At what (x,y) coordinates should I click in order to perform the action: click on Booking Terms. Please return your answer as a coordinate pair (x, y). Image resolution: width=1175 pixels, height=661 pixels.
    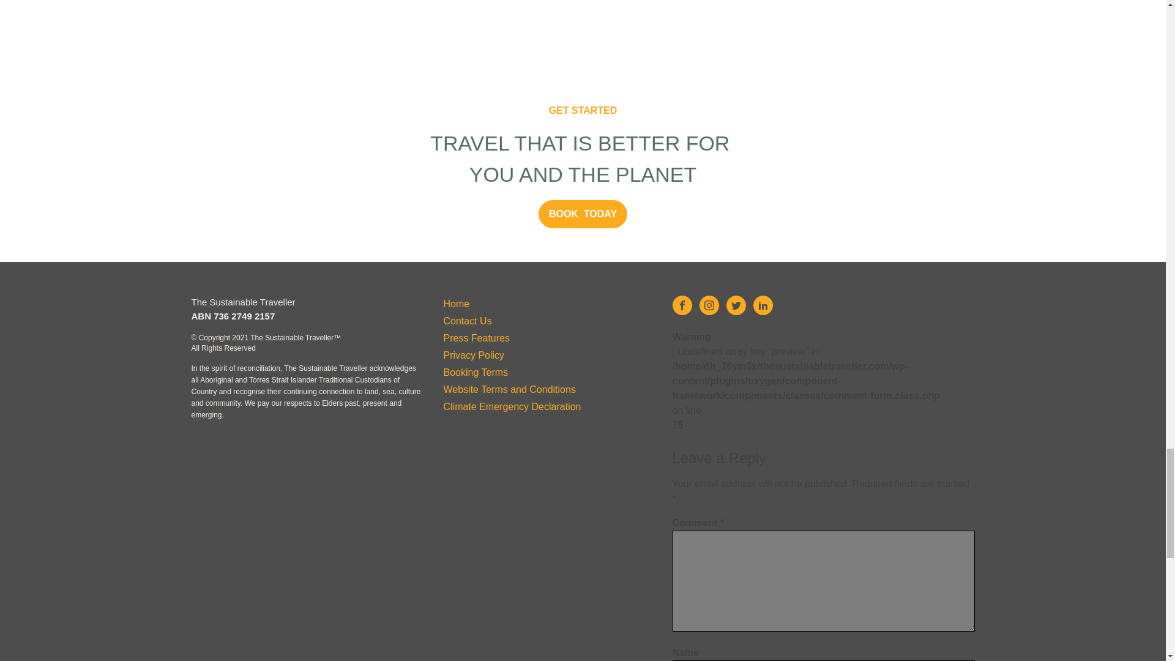
    Looking at the image, I should click on (512, 373).